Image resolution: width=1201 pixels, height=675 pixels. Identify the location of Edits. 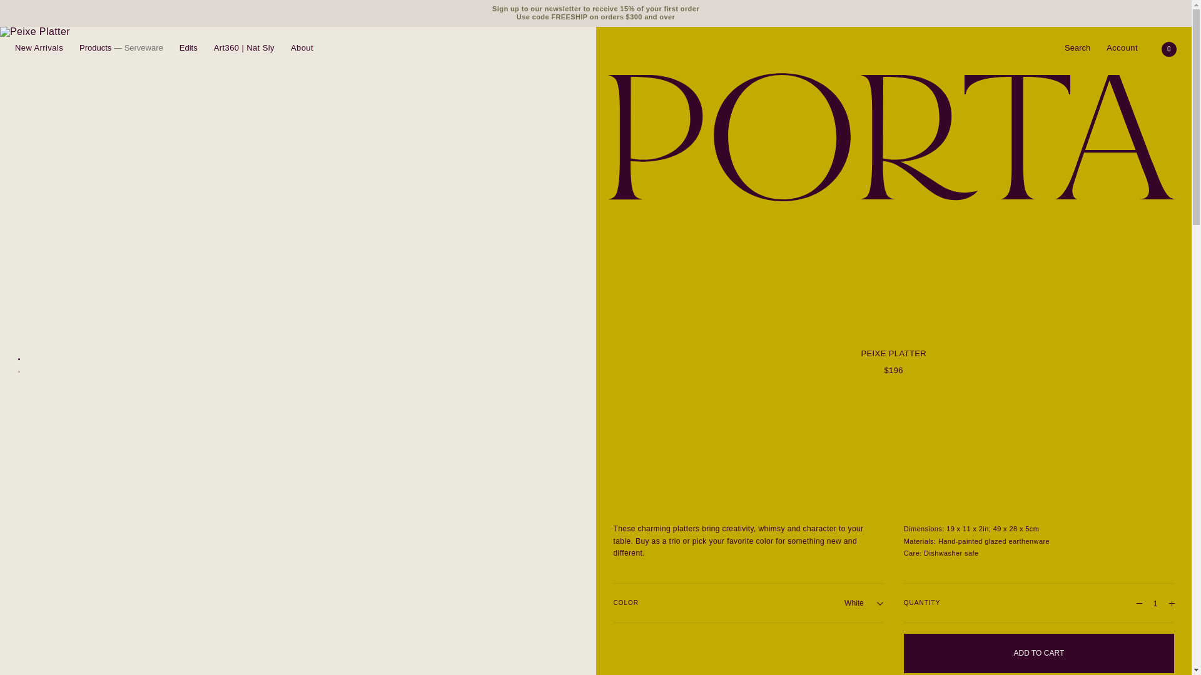
(188, 47).